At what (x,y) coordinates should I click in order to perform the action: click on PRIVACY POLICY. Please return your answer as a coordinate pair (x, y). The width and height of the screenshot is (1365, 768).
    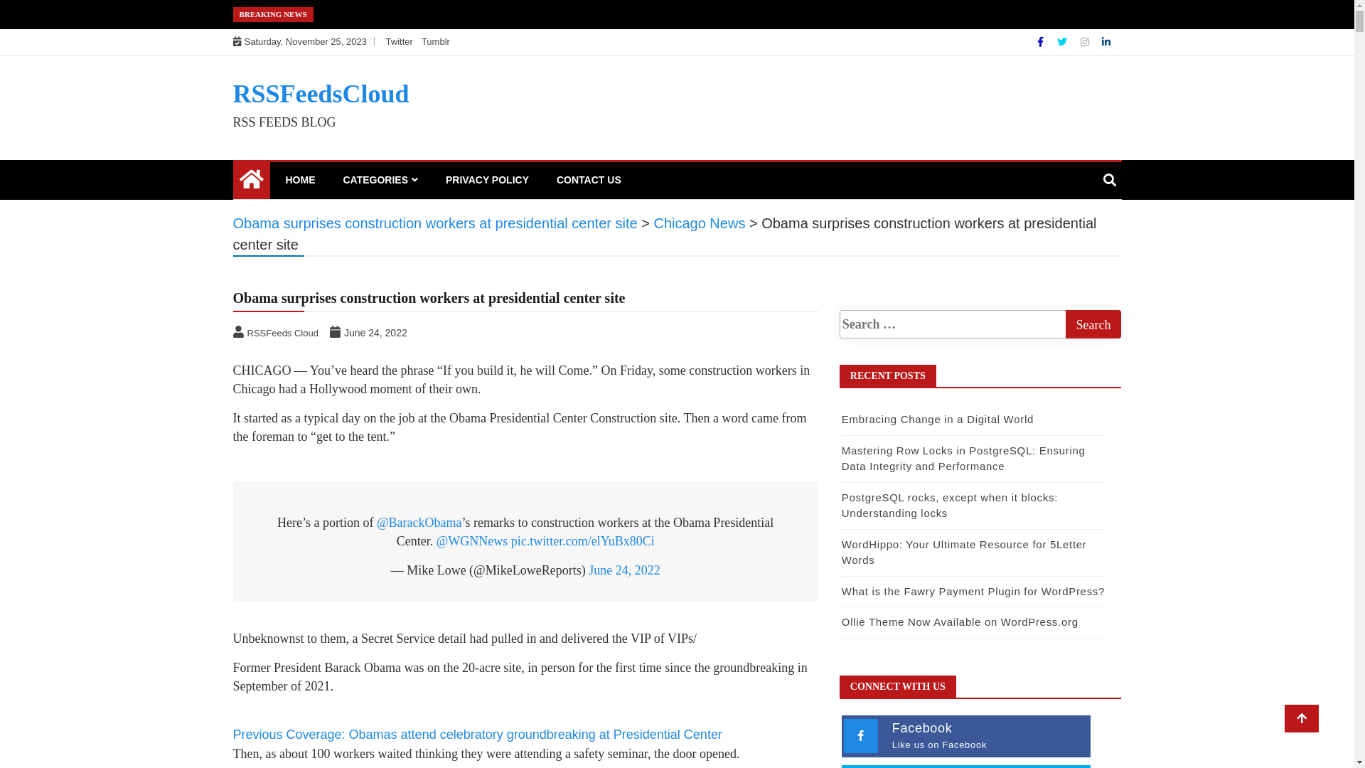
    Looking at the image, I should click on (488, 180).